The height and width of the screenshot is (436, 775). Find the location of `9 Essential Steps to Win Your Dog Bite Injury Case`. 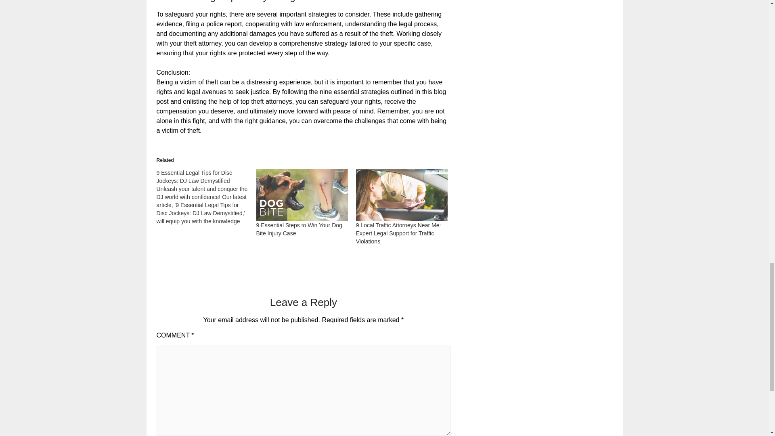

9 Essential Steps to Win Your Dog Bite Injury Case is located at coordinates (302, 195).